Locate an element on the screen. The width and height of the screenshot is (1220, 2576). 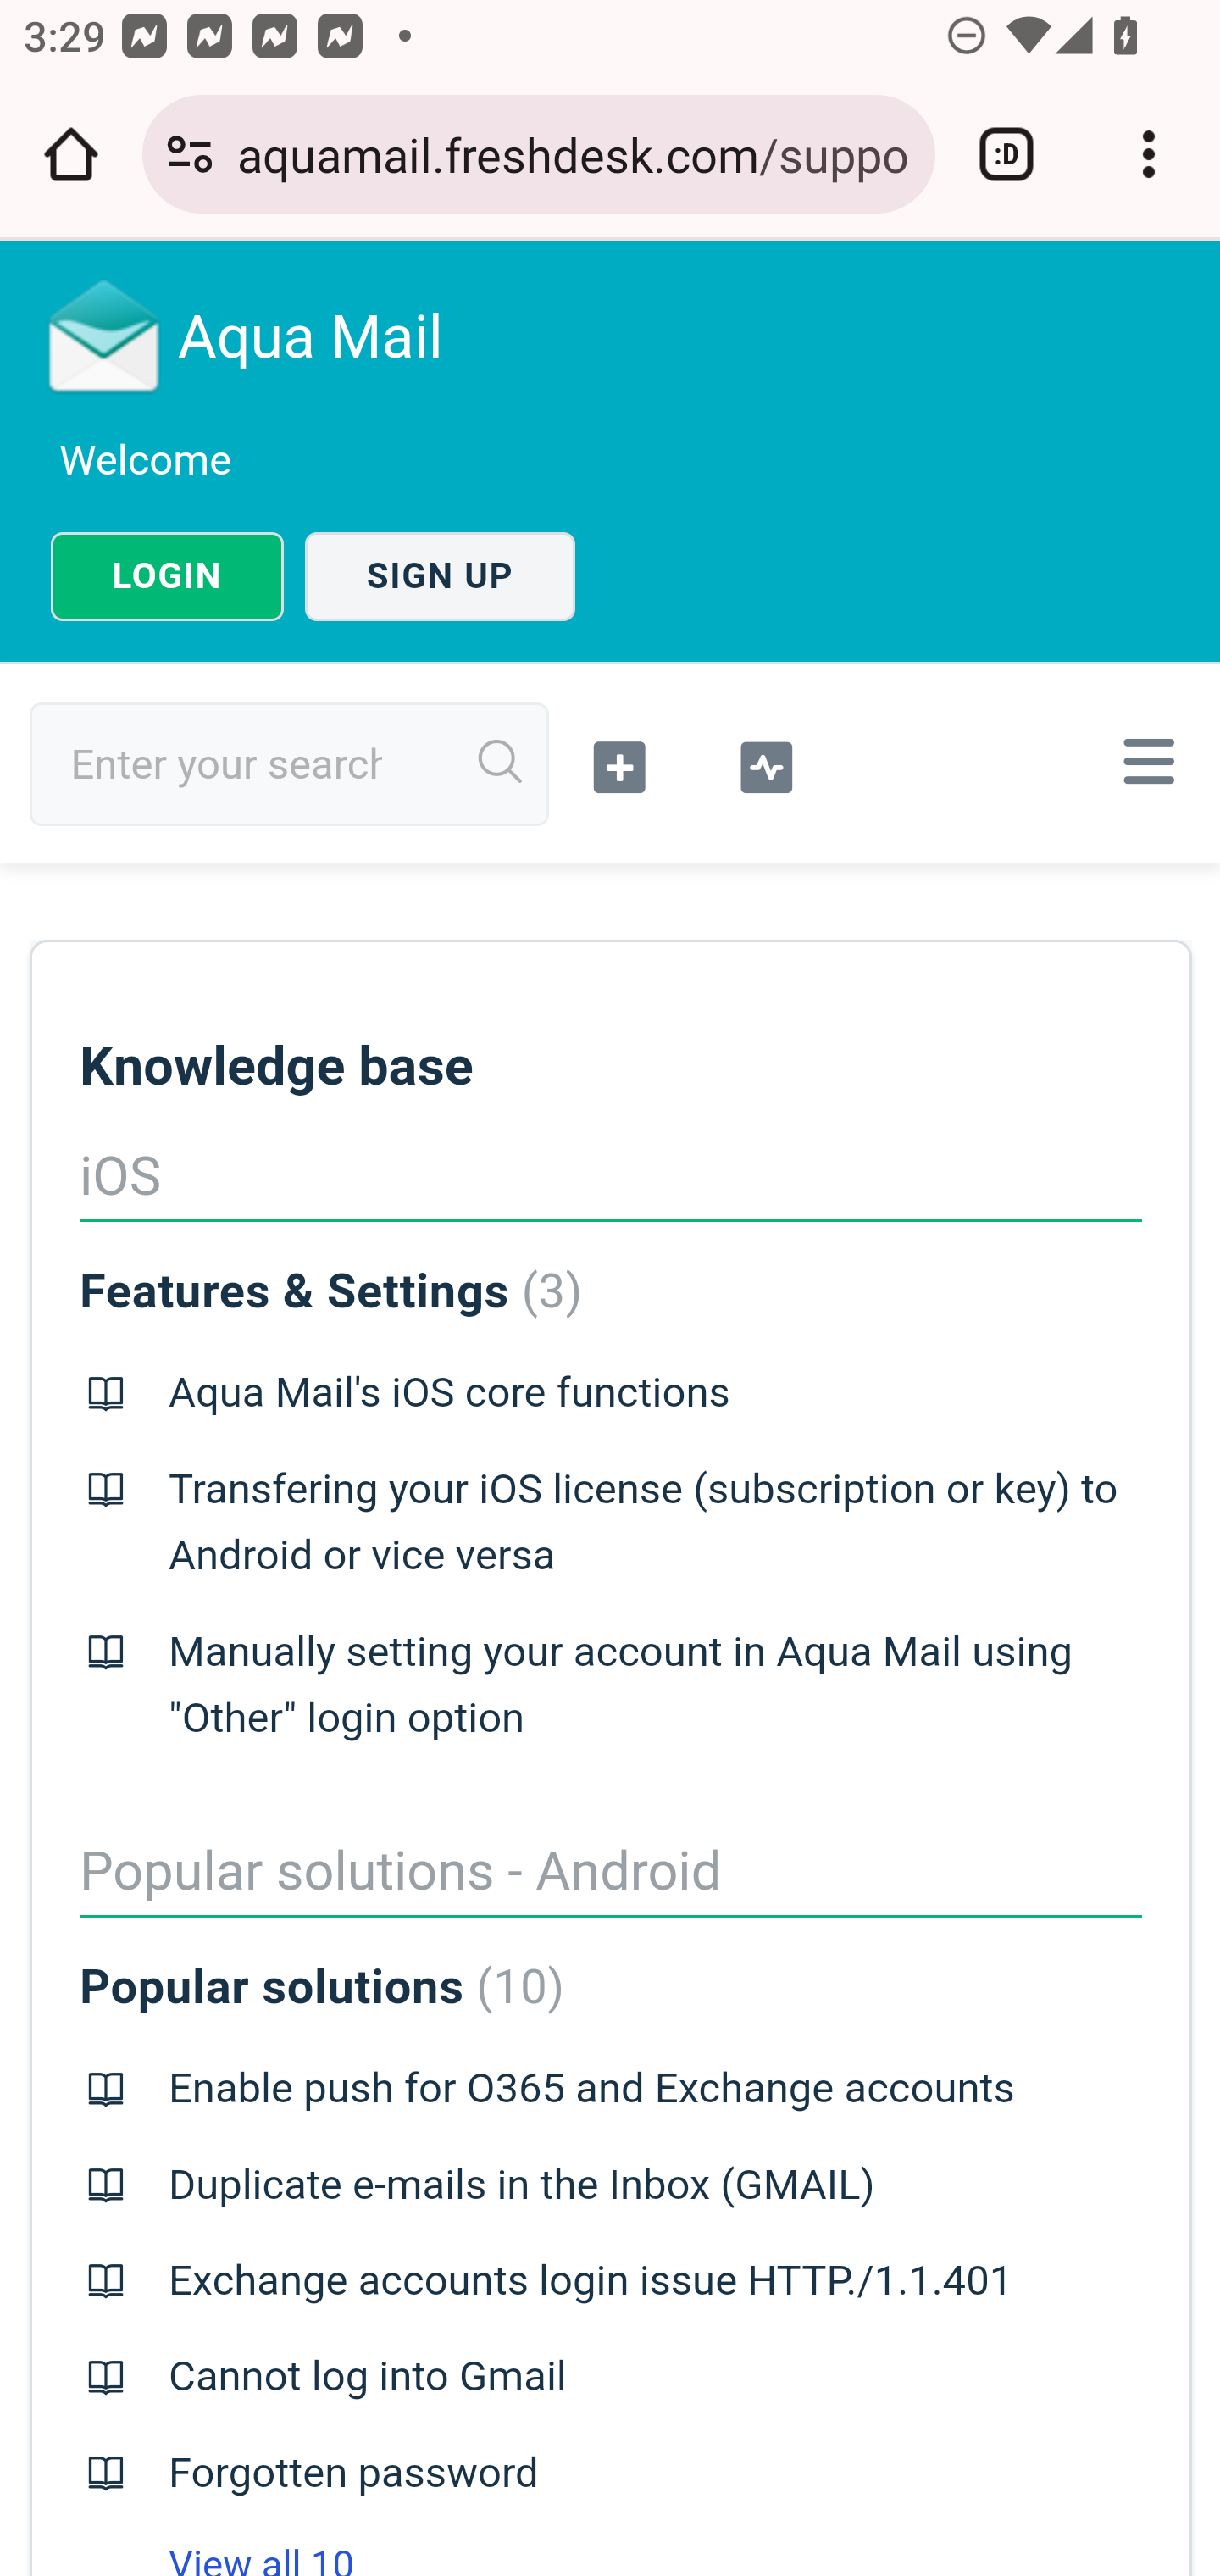
SIGN UP is located at coordinates (441, 576).